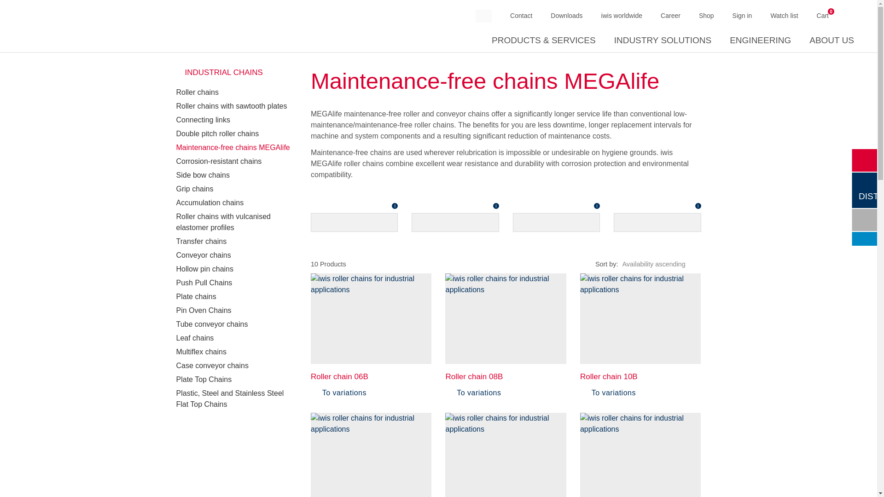 The width and height of the screenshot is (884, 497). What do you see at coordinates (670, 16) in the screenshot?
I see `Career` at bounding box center [670, 16].